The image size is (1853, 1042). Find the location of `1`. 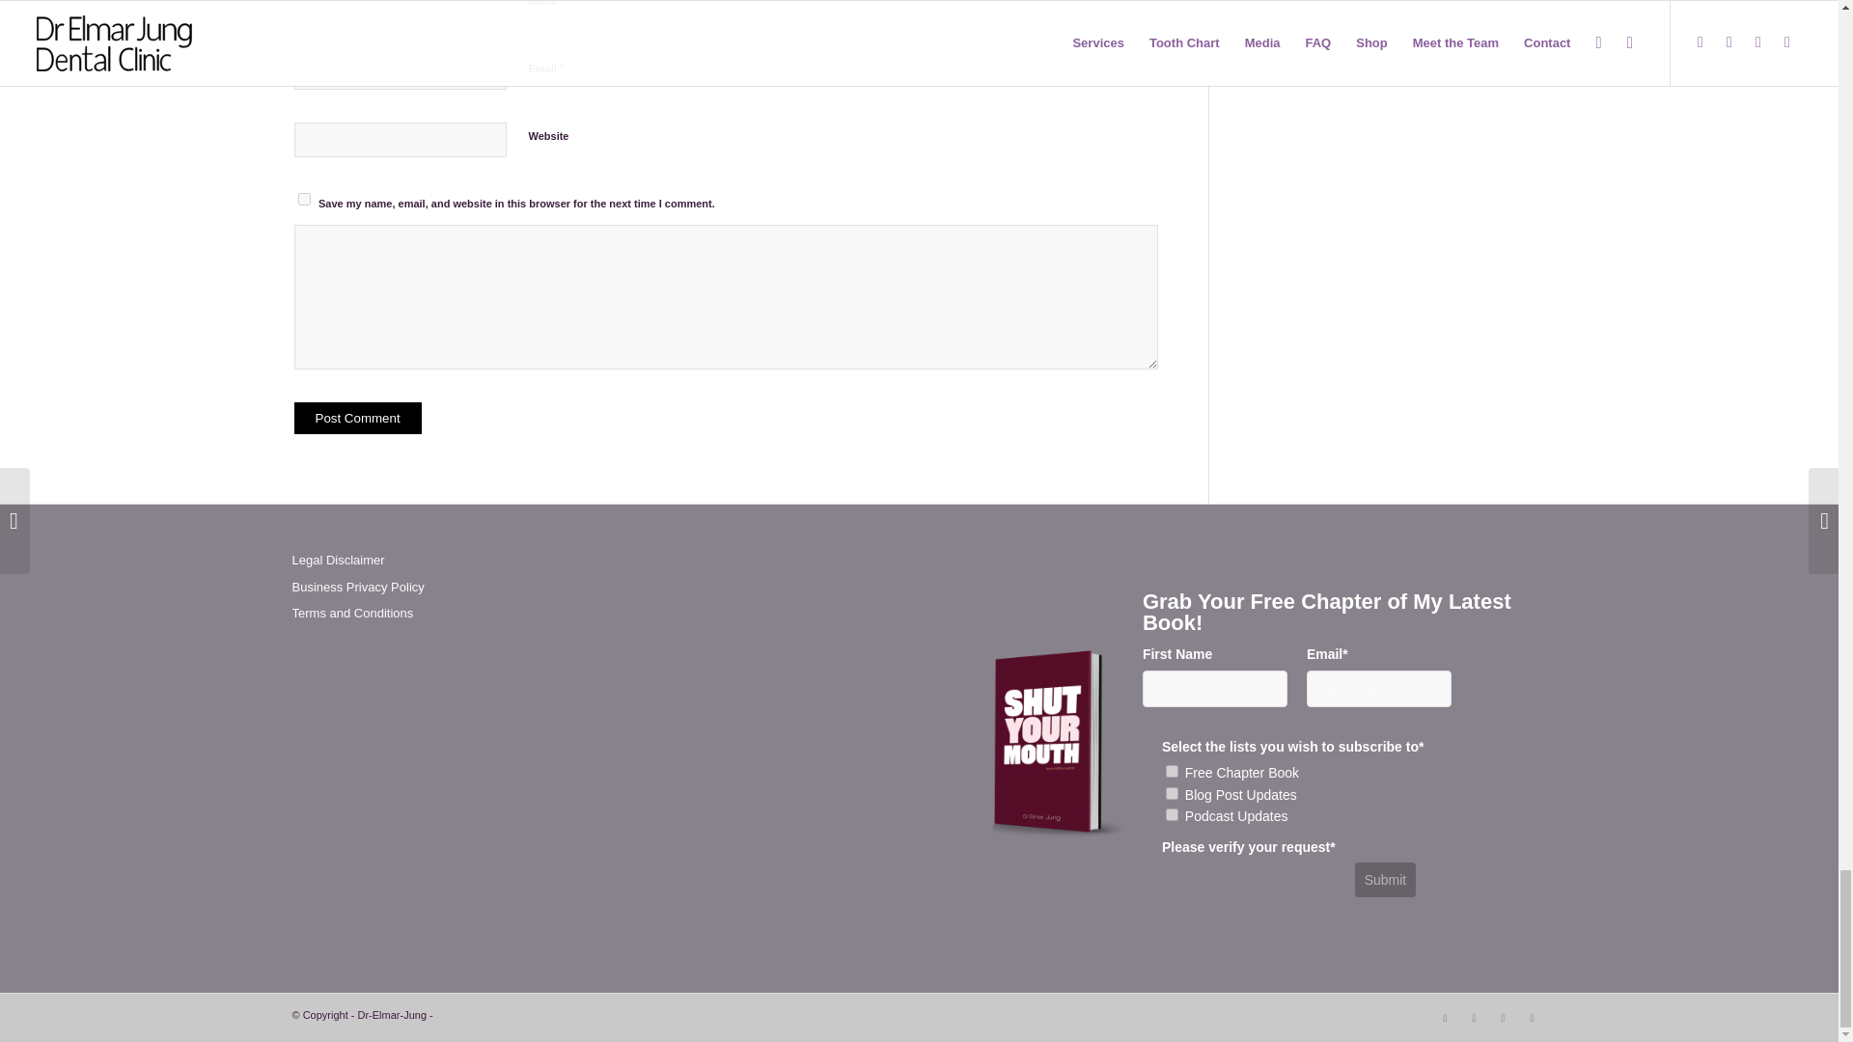

1 is located at coordinates (1172, 770).